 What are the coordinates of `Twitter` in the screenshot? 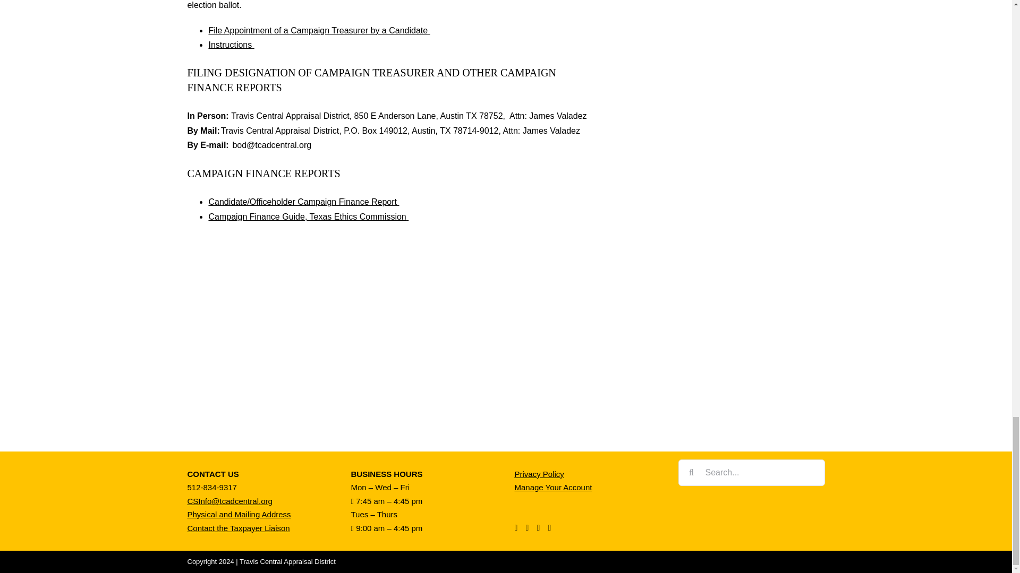 It's located at (528, 528).